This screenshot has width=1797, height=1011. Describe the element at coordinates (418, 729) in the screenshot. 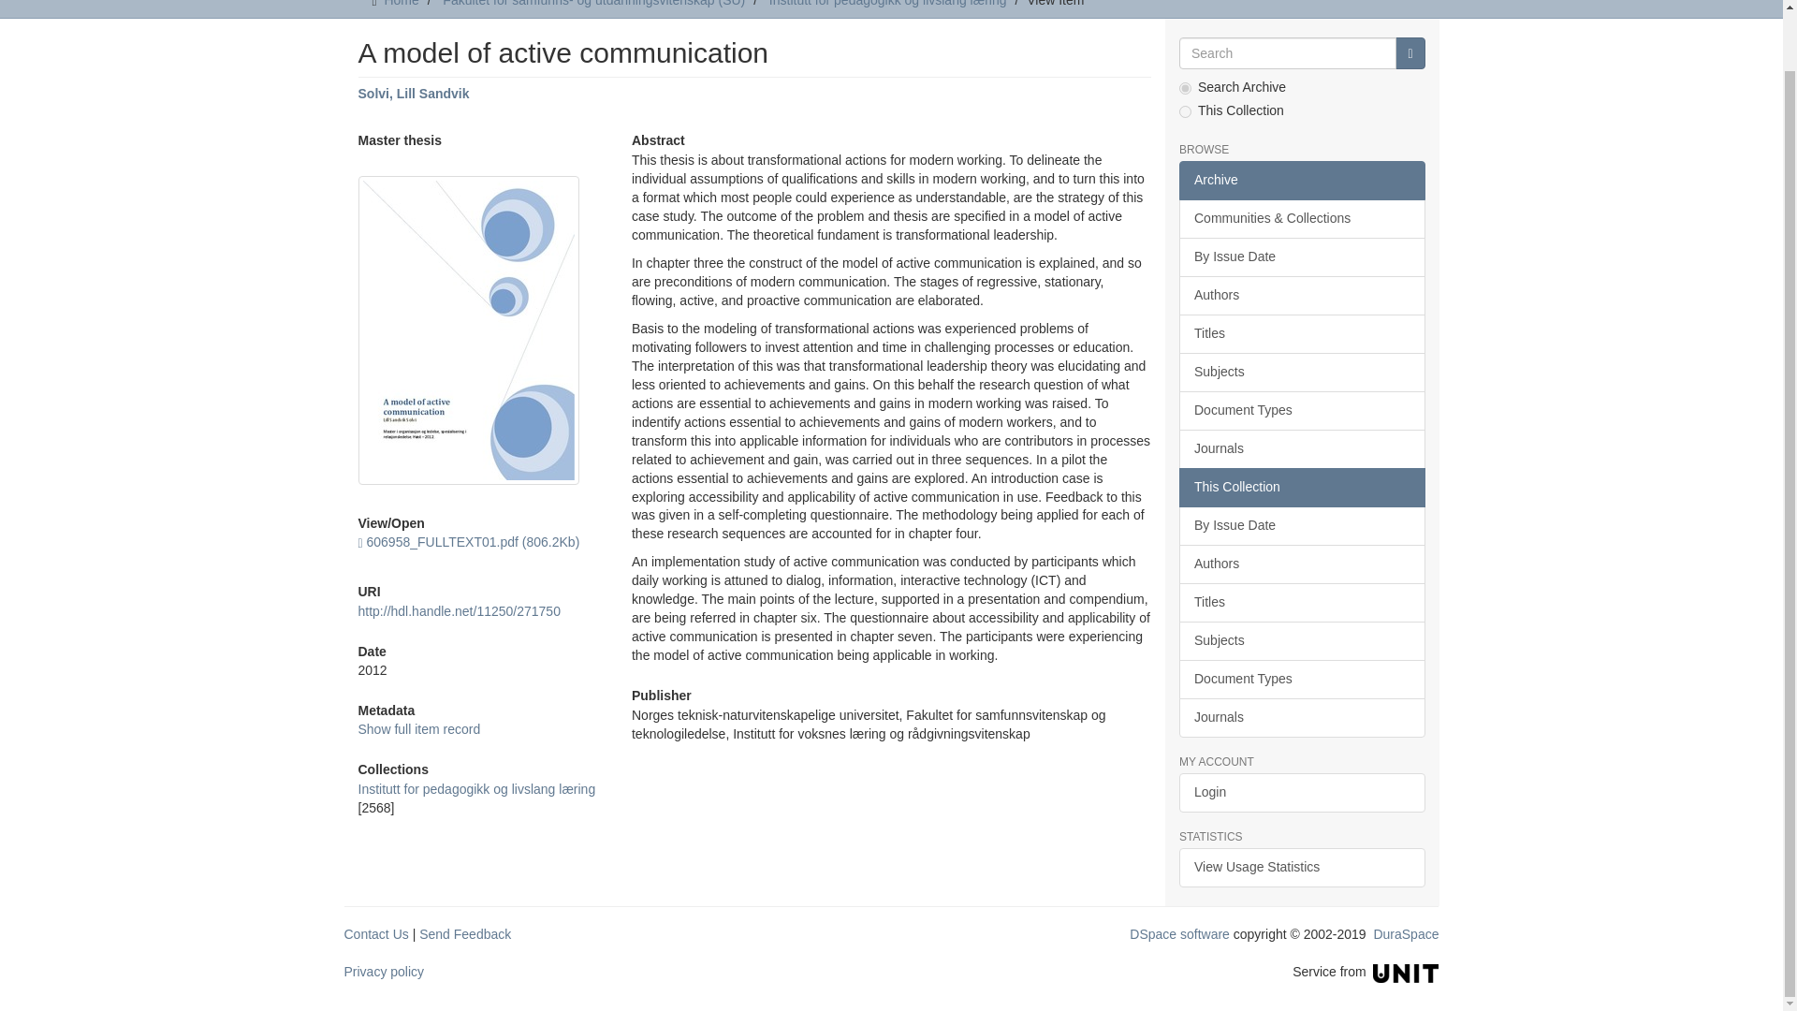

I see `Show full item record` at that location.